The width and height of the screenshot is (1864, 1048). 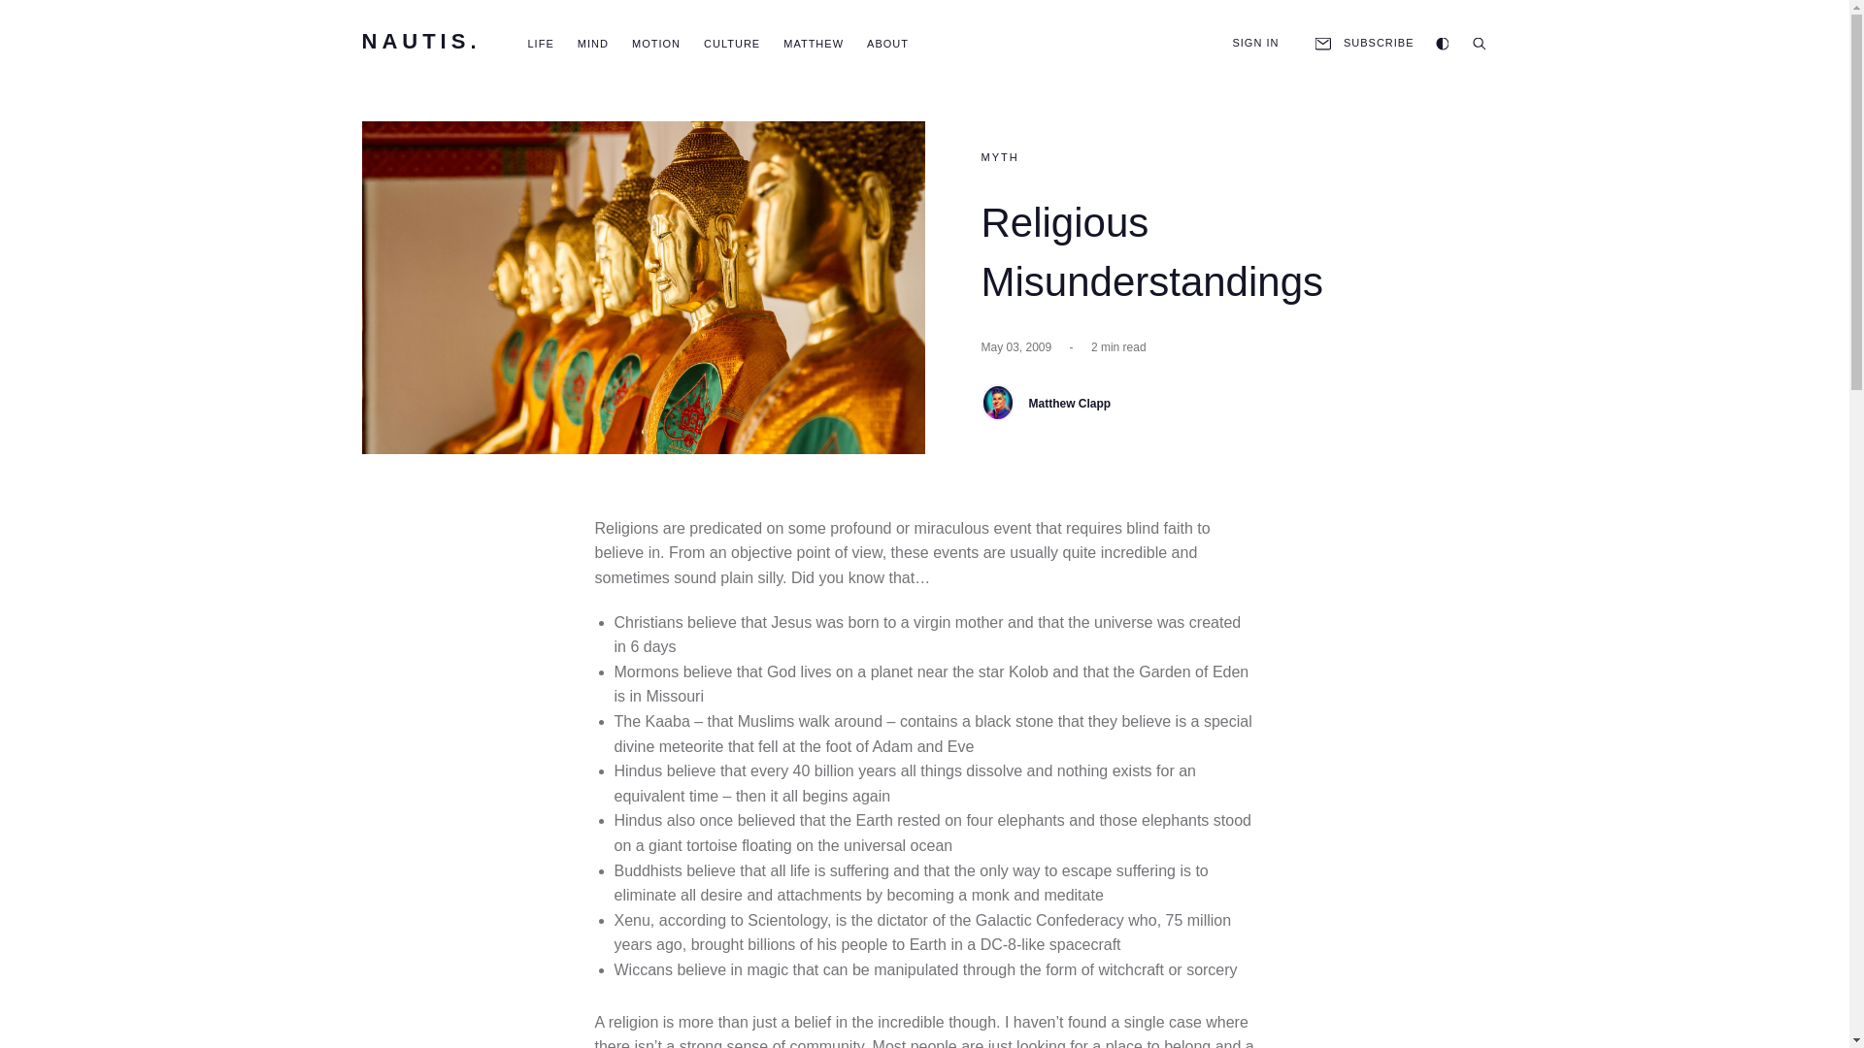 What do you see at coordinates (1070, 404) in the screenshot?
I see `Matthew Clapp` at bounding box center [1070, 404].